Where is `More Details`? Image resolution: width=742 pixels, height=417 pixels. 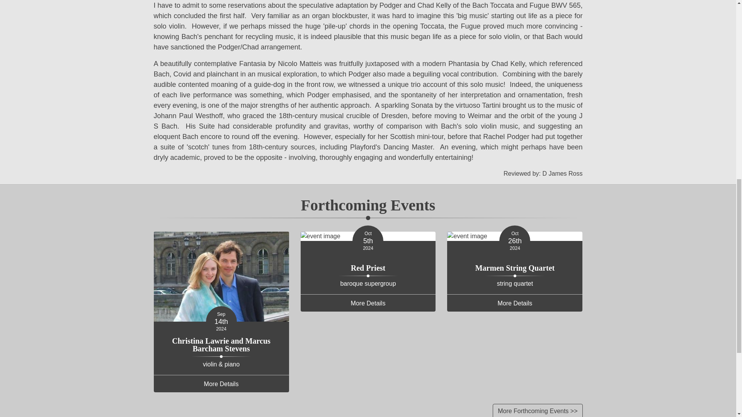 More Details is located at coordinates (368, 303).